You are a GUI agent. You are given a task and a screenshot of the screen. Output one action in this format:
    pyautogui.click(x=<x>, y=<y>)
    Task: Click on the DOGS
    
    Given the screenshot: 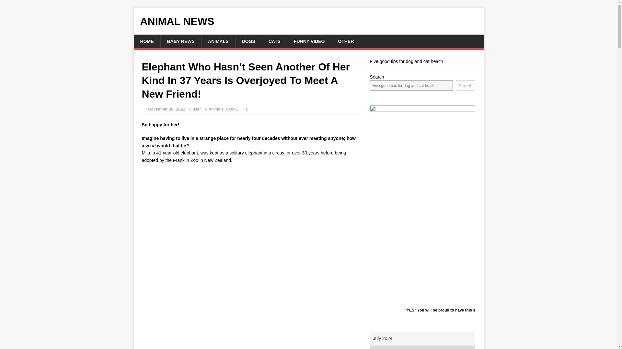 What is the action you would take?
    pyautogui.click(x=248, y=41)
    